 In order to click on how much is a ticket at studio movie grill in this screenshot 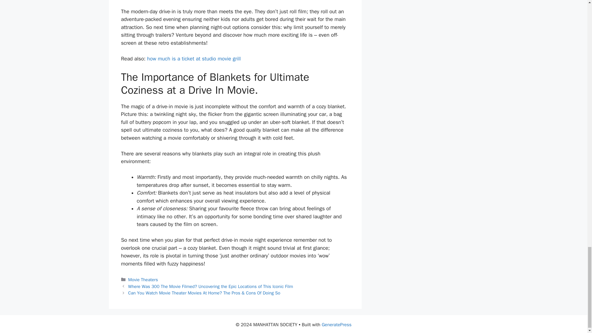, I will do `click(194, 59)`.